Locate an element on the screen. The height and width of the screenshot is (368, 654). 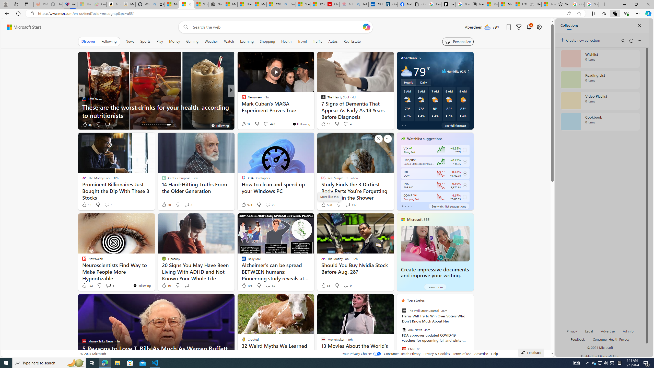
tab-0 is located at coordinates (403, 206).